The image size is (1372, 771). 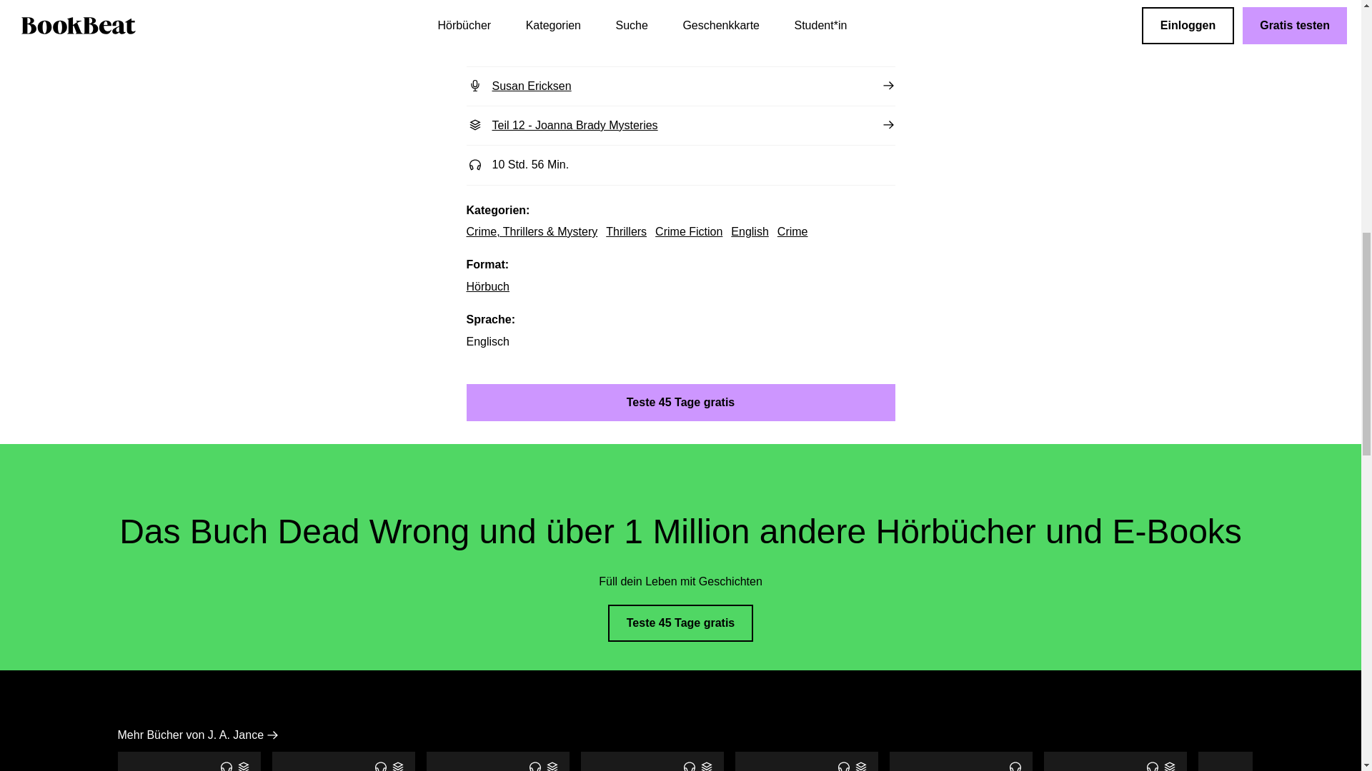 I want to click on Item 2 of 45, so click(x=806, y=761).